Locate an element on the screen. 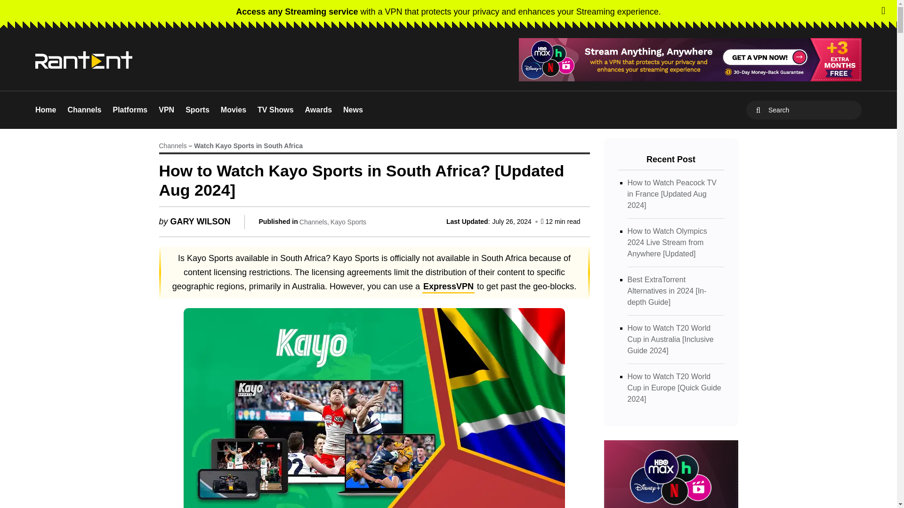  ExpressVPN Exclusive Deal is located at coordinates (690, 59).